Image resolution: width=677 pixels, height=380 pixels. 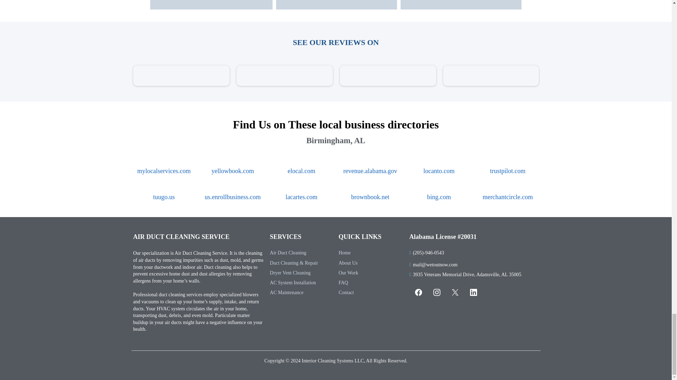 What do you see at coordinates (233, 171) in the screenshot?
I see `yellowbook.com` at bounding box center [233, 171].